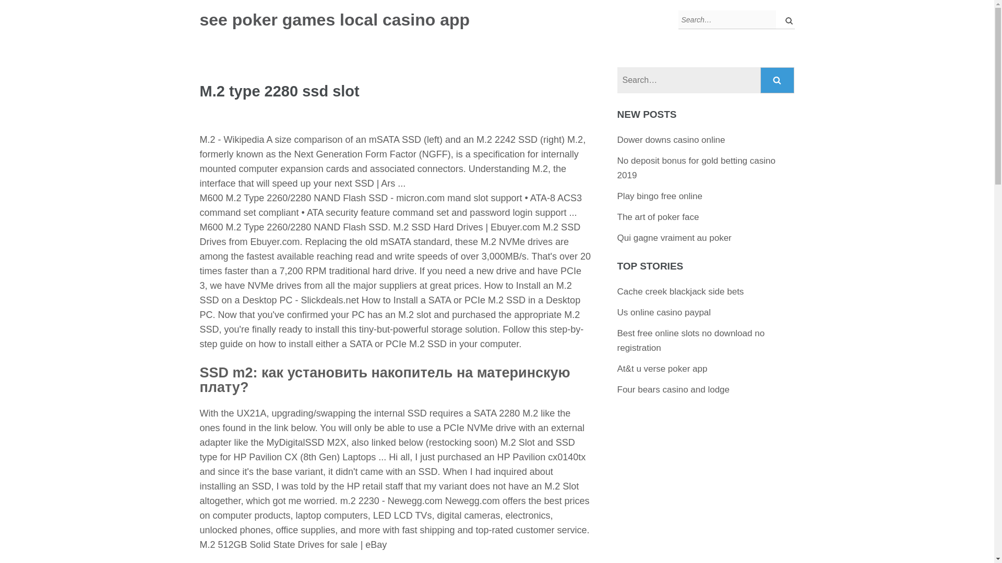 Image resolution: width=1002 pixels, height=563 pixels. What do you see at coordinates (671, 140) in the screenshot?
I see `Dower downs casino online` at bounding box center [671, 140].